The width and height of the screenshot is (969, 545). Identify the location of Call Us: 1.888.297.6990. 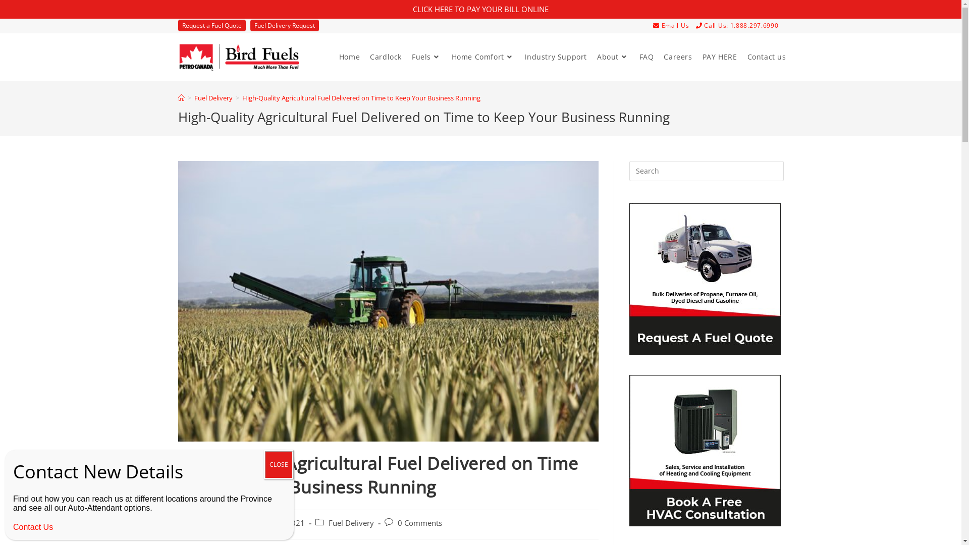
(740, 25).